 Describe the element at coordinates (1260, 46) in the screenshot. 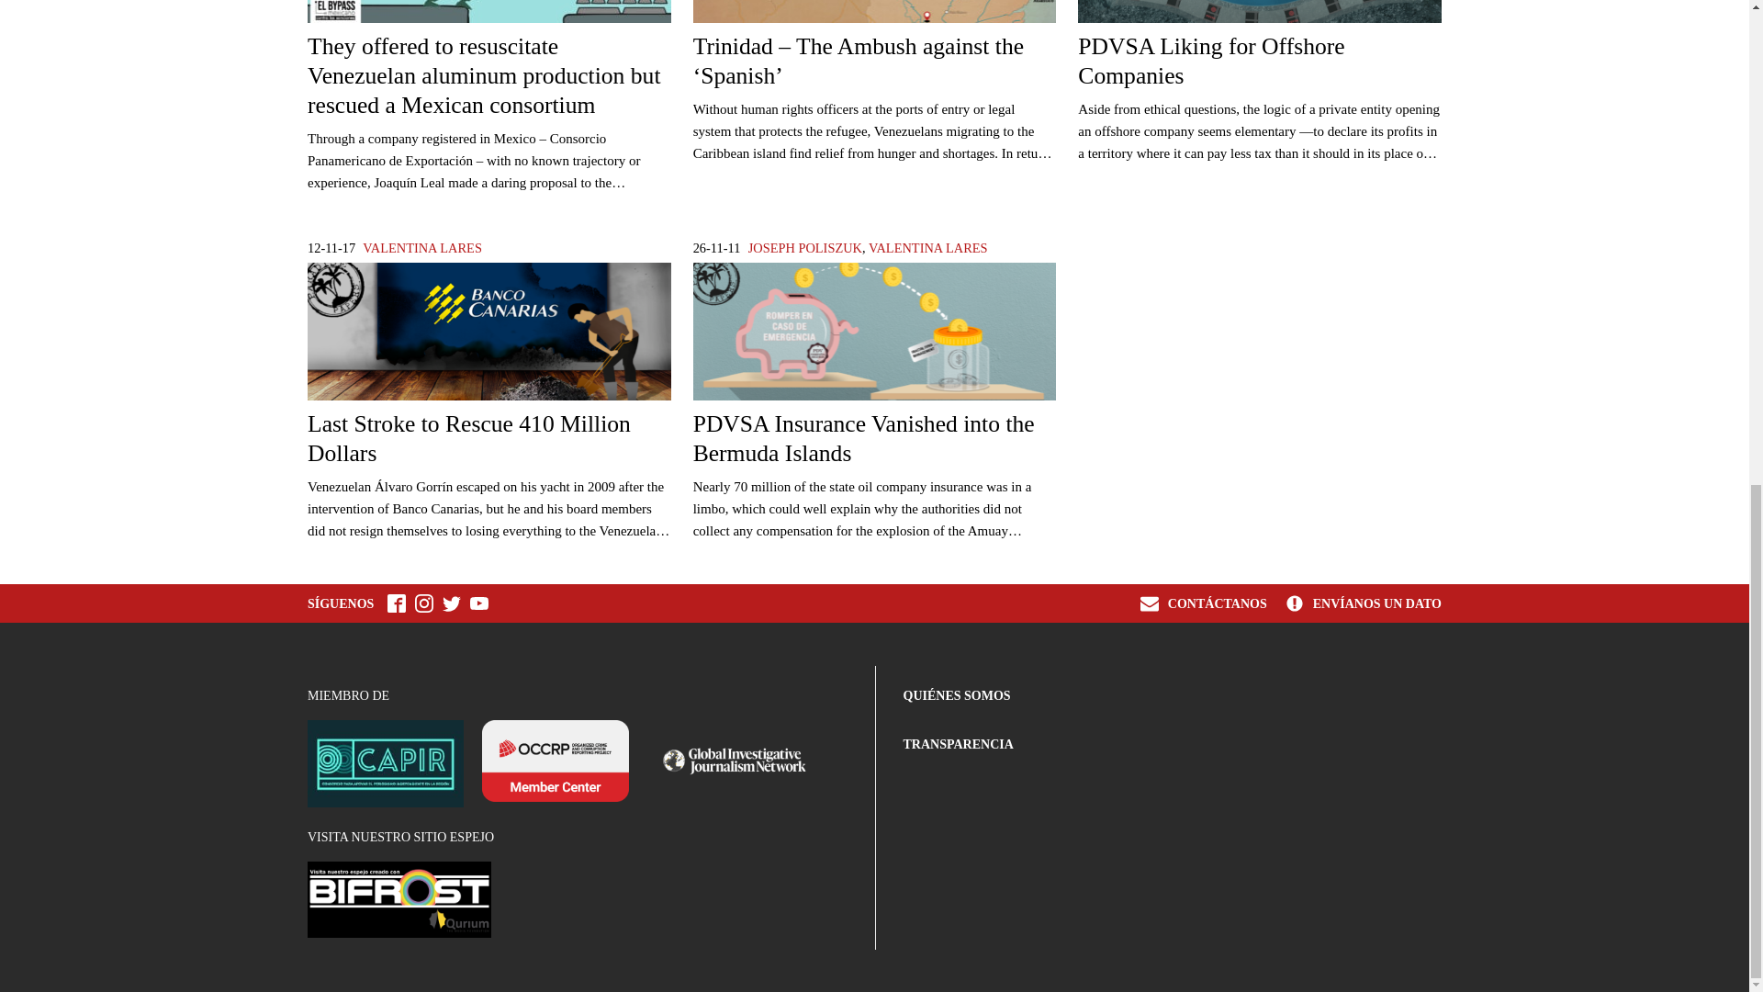

I see `PDVSA Liking for Offshore Companies` at that location.